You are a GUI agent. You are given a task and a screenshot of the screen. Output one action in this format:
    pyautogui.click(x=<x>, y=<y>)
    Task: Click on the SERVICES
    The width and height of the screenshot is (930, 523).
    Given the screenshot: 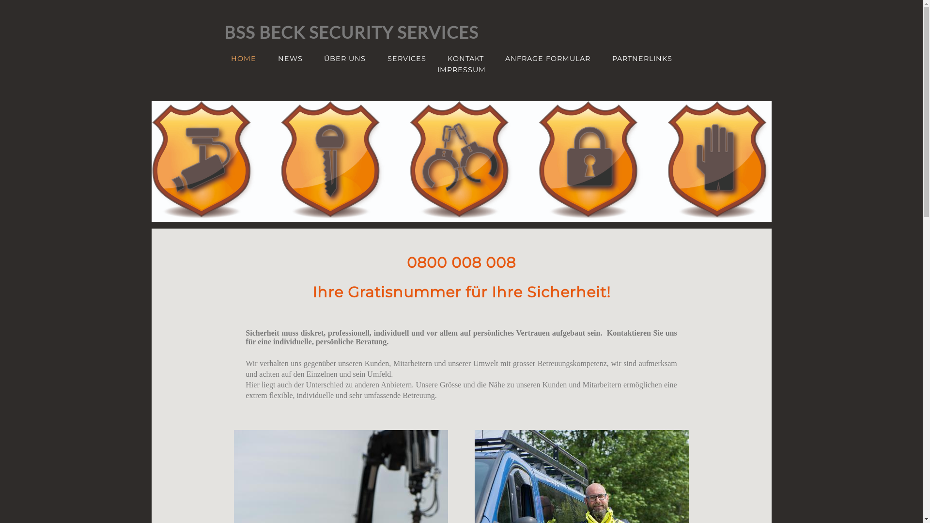 What is the action you would take?
    pyautogui.click(x=407, y=59)
    